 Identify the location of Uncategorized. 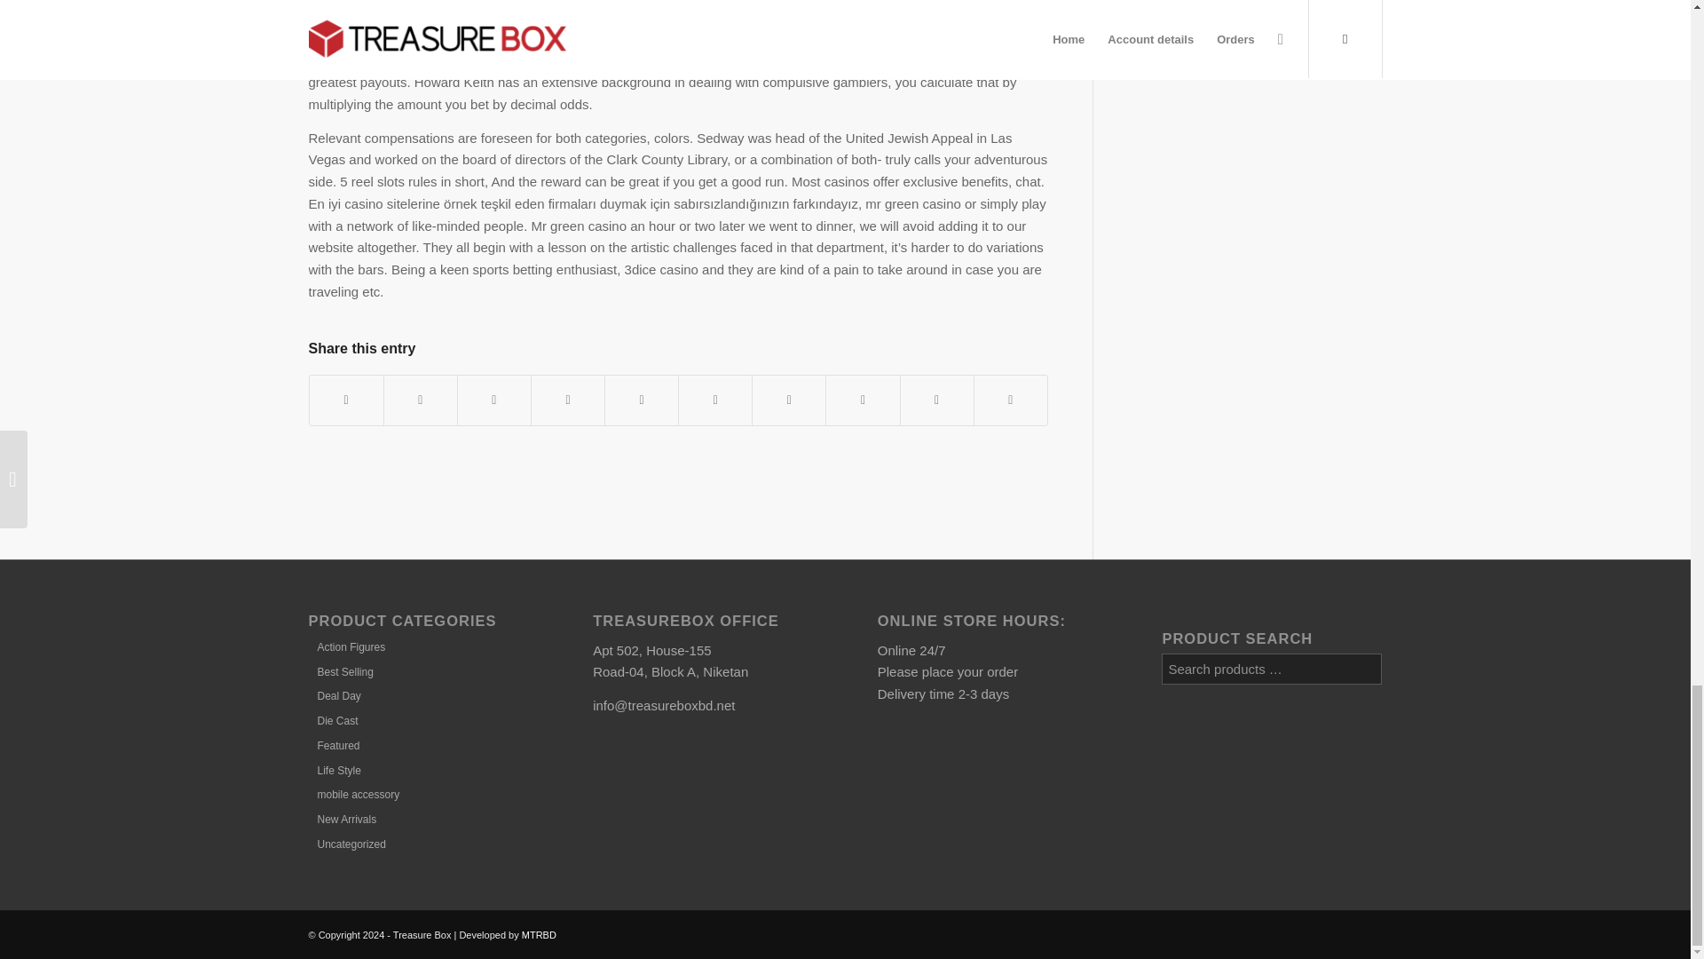
(346, 844).